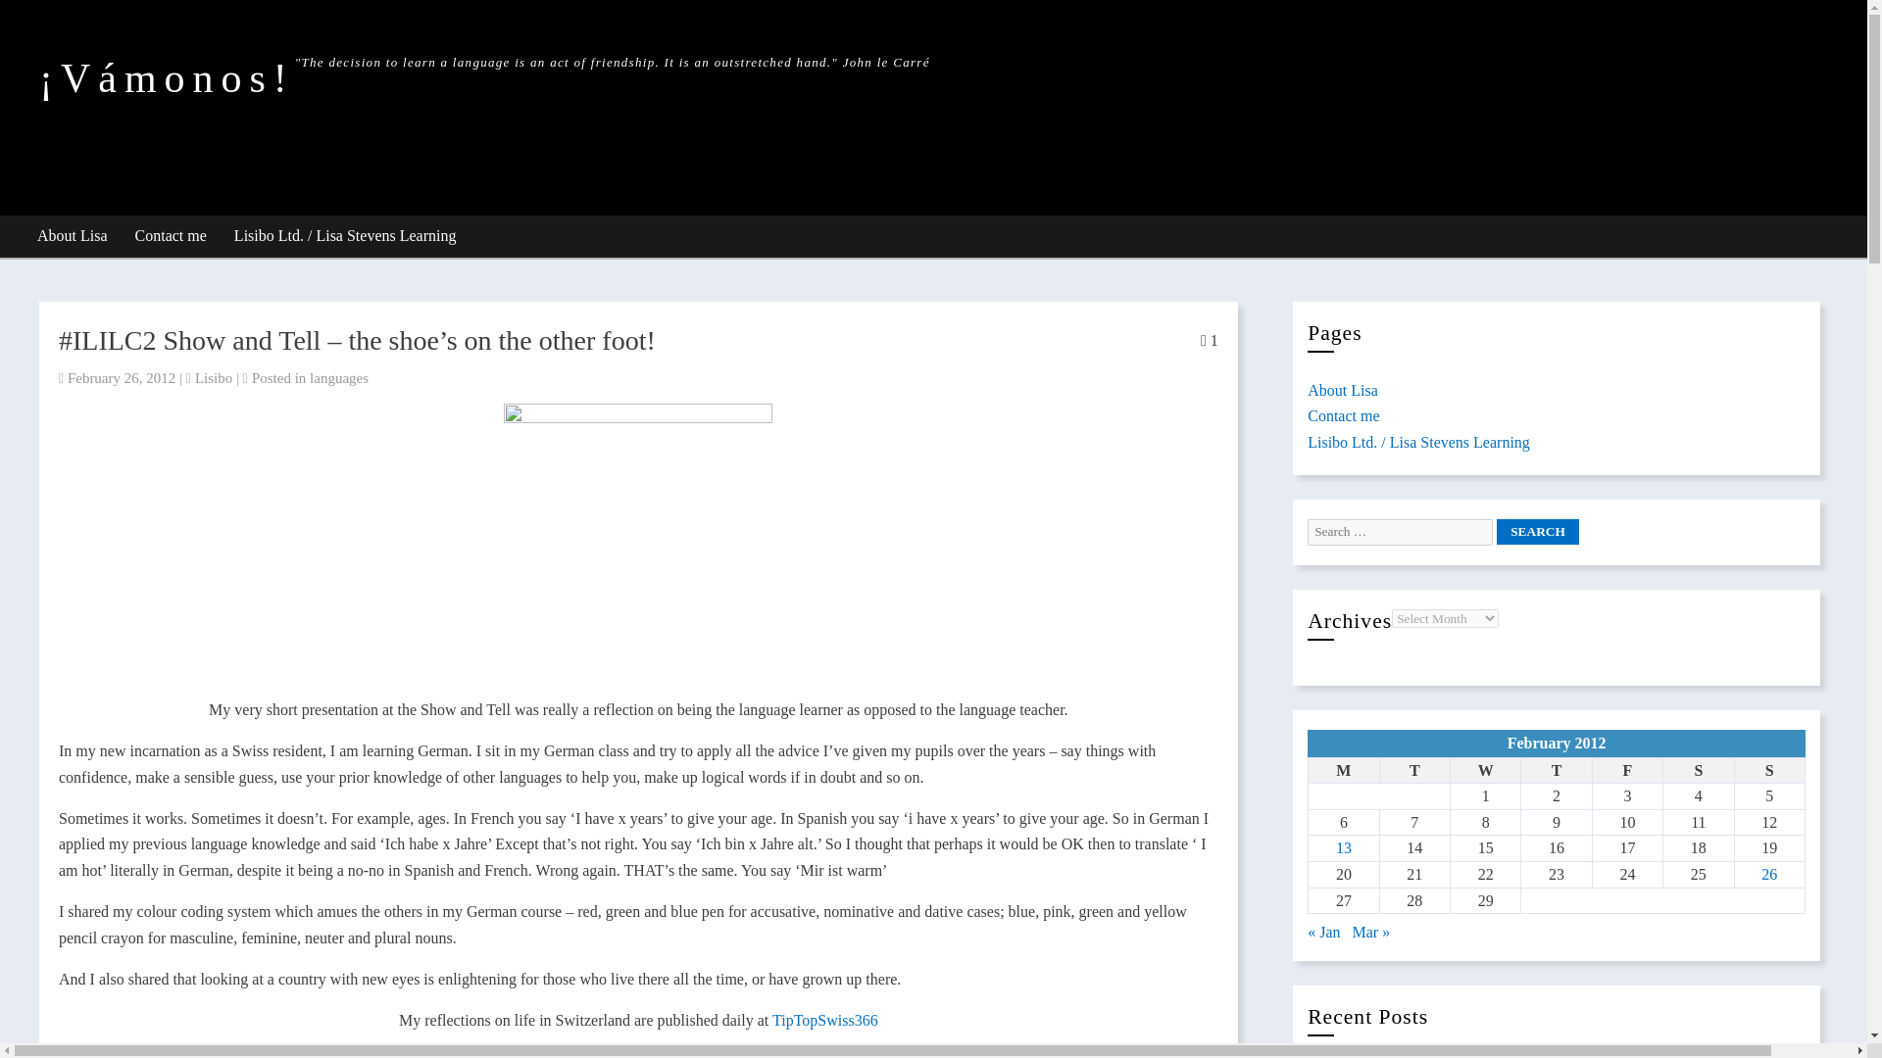 The image size is (1882, 1058). What do you see at coordinates (214, 378) in the screenshot?
I see `Lisibo` at bounding box center [214, 378].